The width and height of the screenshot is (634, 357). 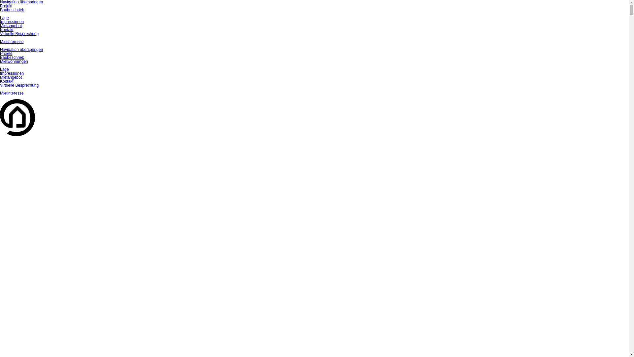 What do you see at coordinates (5, 18) in the screenshot?
I see `Lage` at bounding box center [5, 18].